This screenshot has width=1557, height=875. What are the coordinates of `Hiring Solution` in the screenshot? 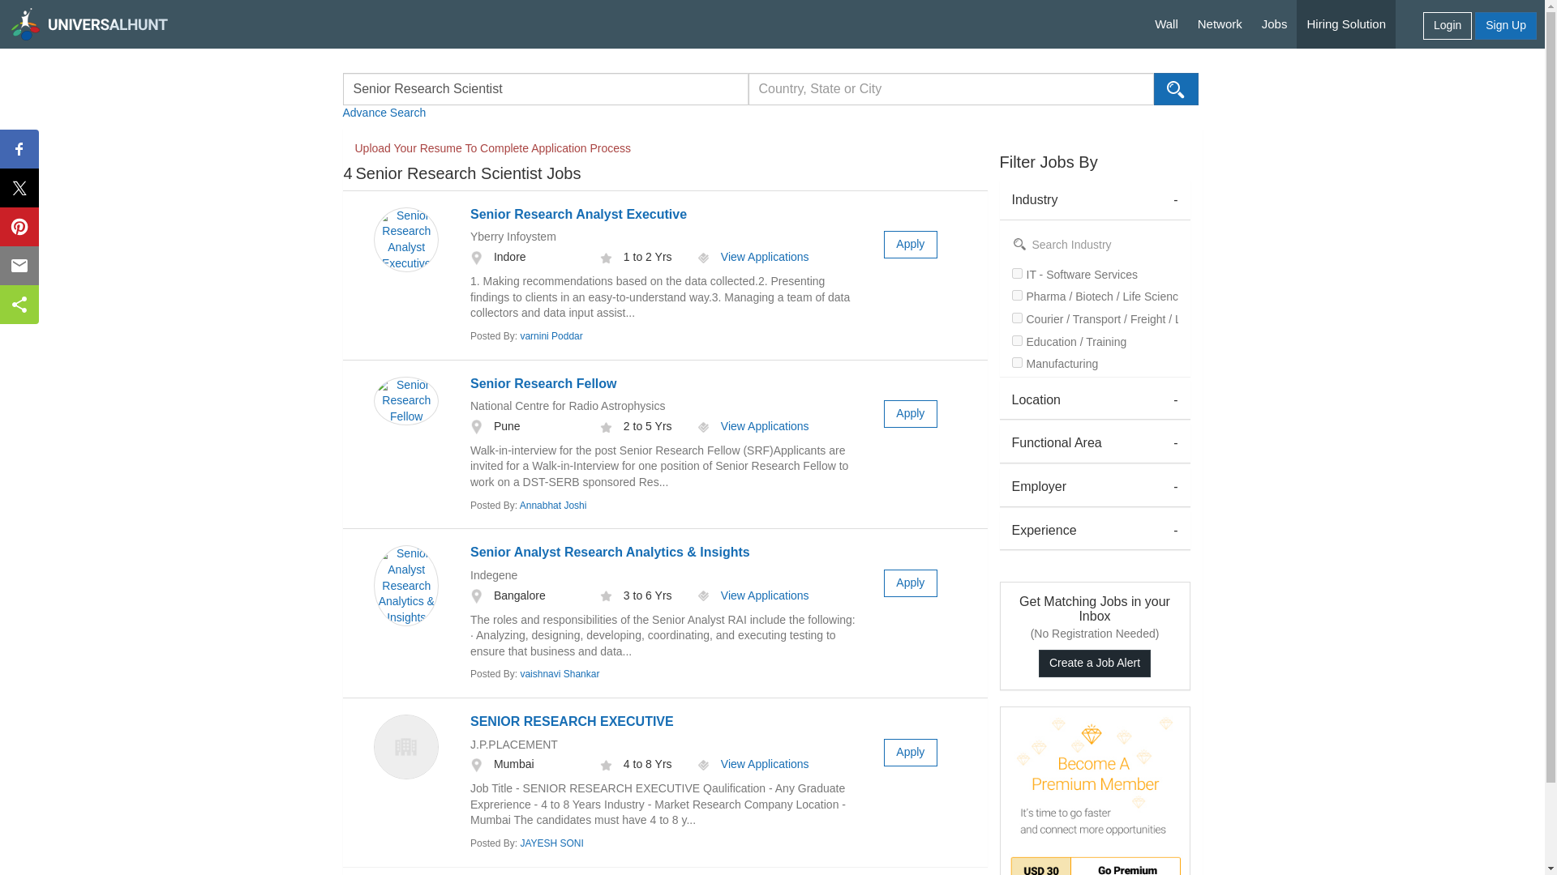 It's located at (1346, 24).